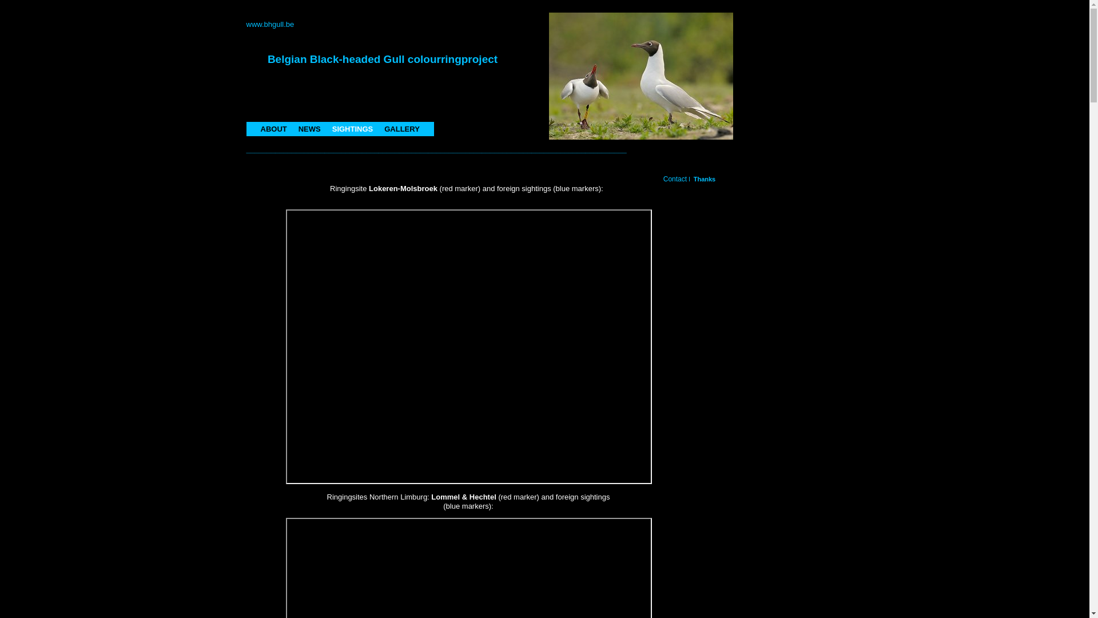  Describe the element at coordinates (270, 24) in the screenshot. I see `www.bhgull.be` at that location.